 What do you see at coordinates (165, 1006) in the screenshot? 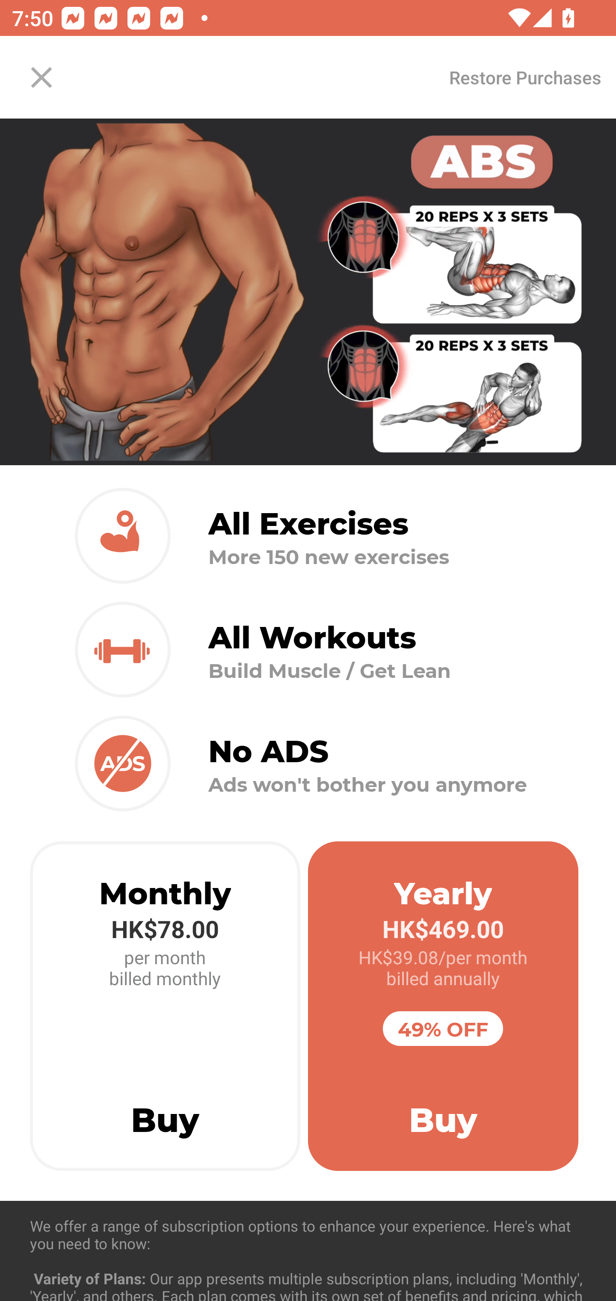
I see `Monthly HK$78.00 per month
billed monthly Buy` at bounding box center [165, 1006].